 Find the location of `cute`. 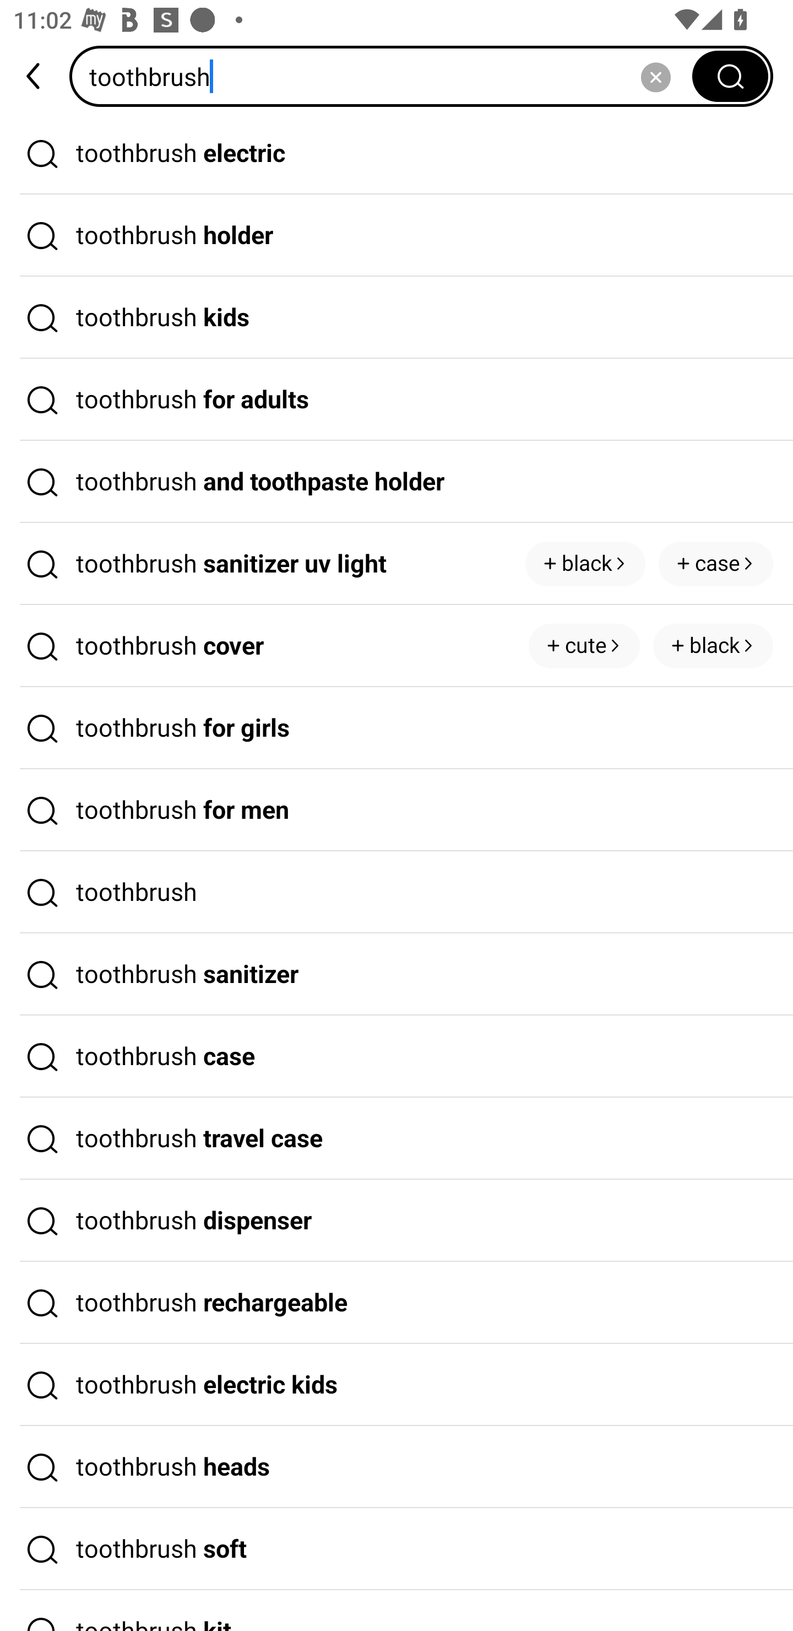

cute is located at coordinates (584, 646).